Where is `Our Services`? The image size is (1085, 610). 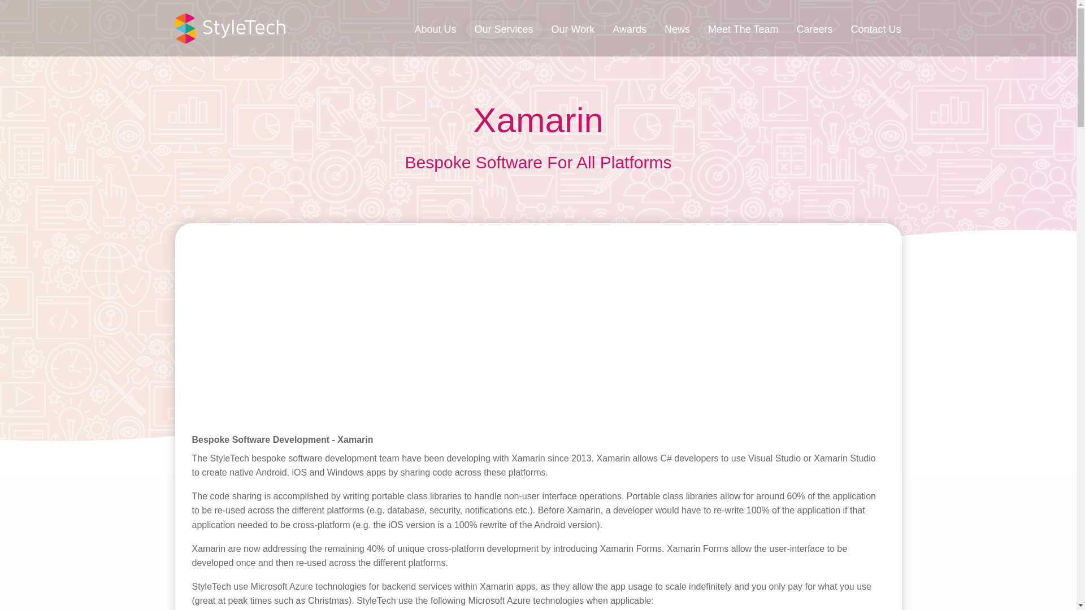
Our Services is located at coordinates (504, 29).